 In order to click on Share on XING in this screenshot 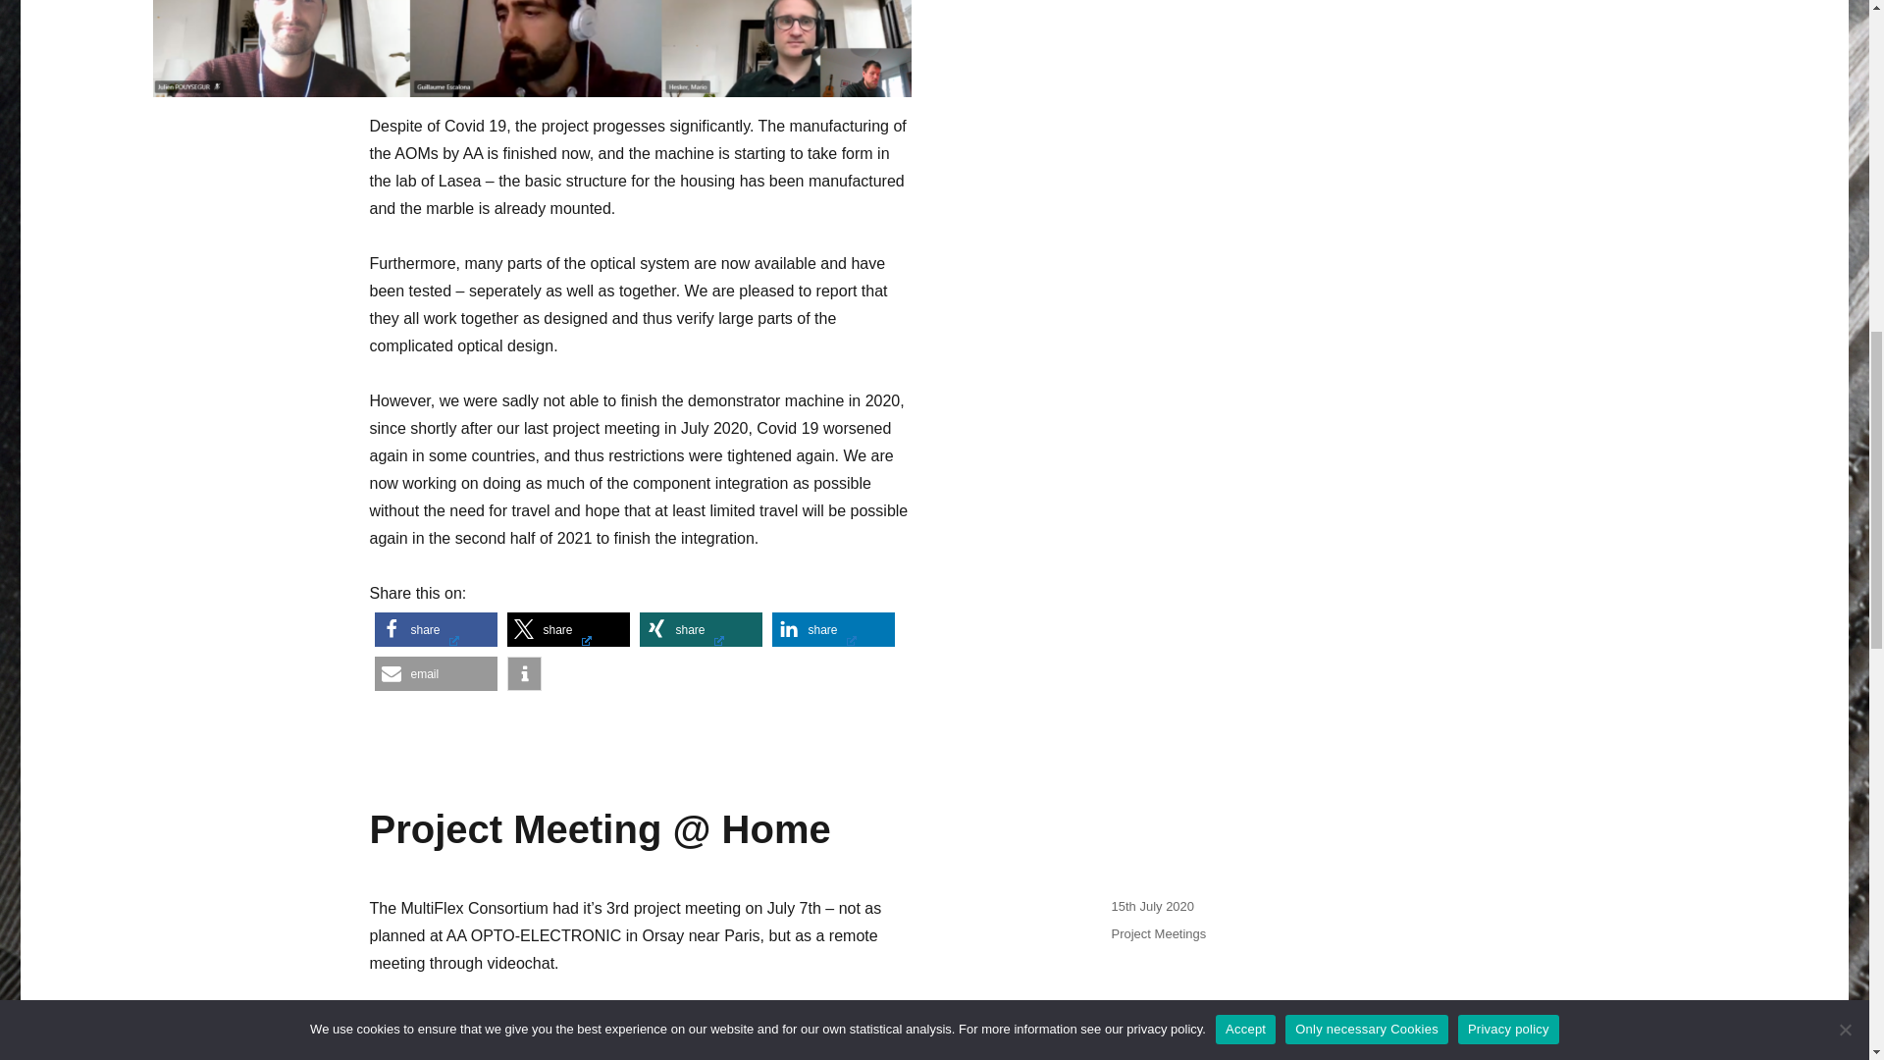, I will do `click(701, 629)`.